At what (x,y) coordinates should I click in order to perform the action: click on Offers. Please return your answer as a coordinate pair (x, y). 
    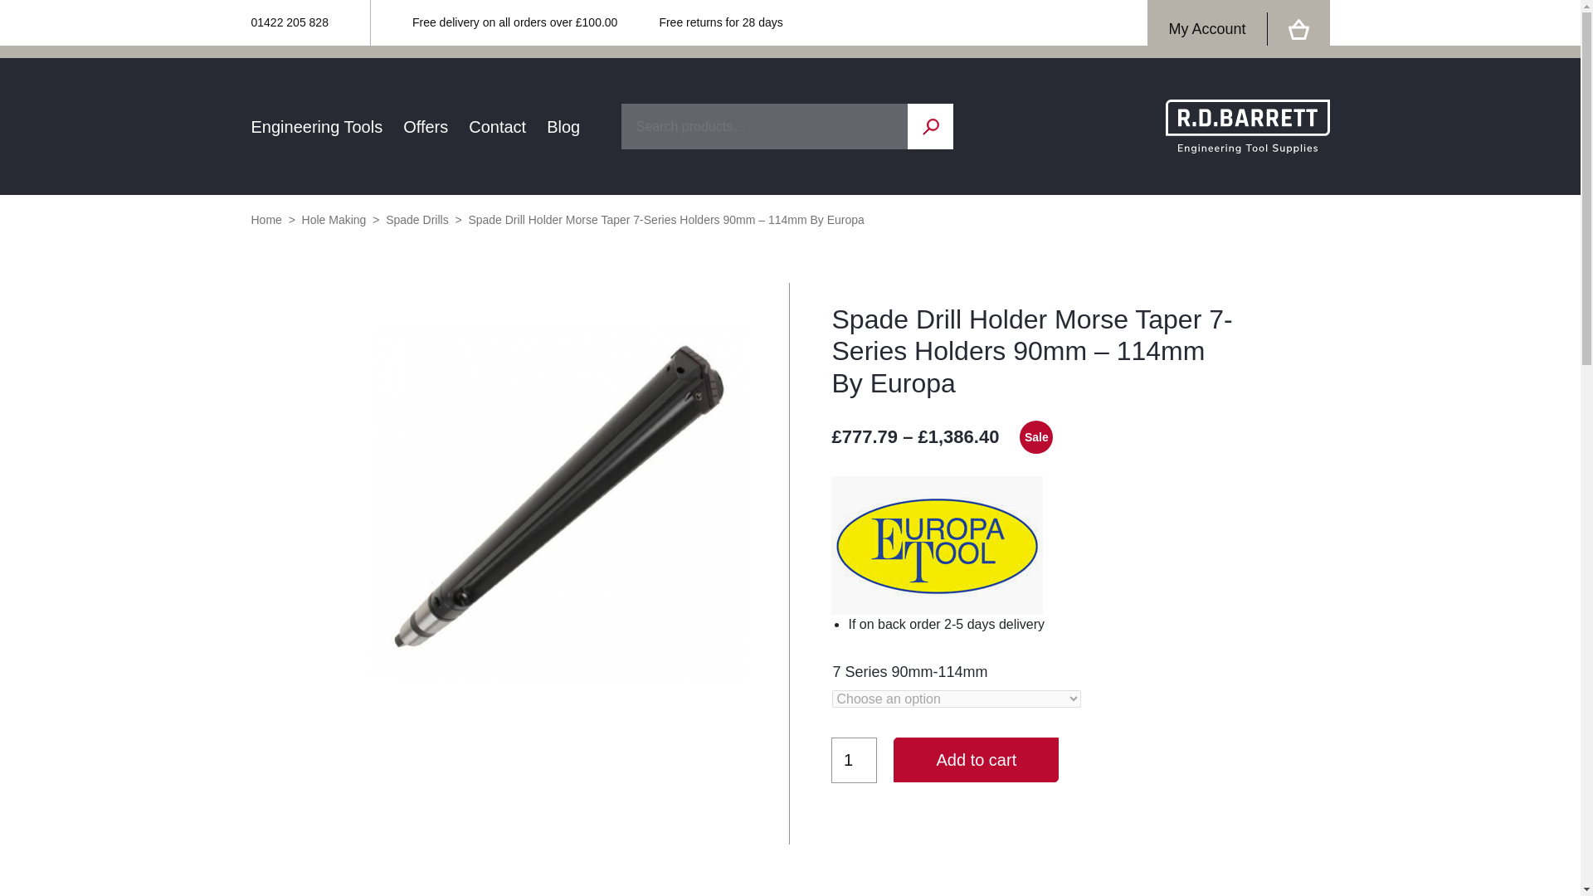
    Looking at the image, I should click on (425, 126).